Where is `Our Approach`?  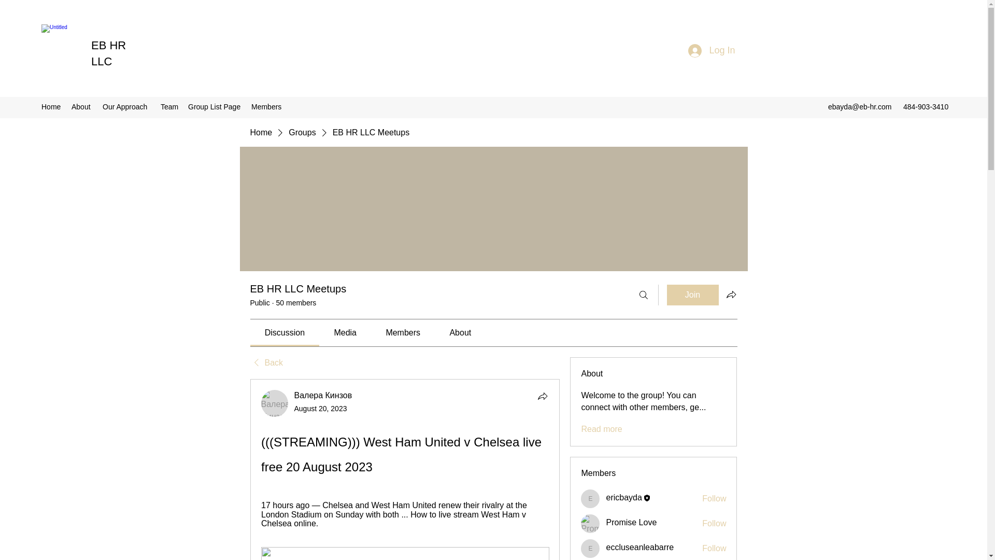 Our Approach is located at coordinates (126, 107).